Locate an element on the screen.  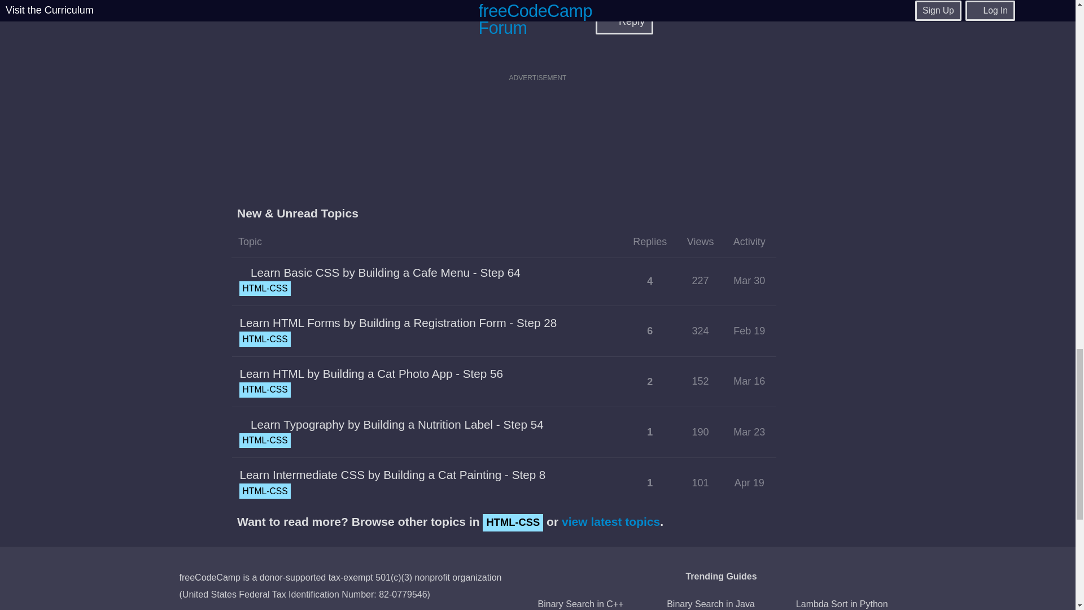
Reply is located at coordinates (624, 21).